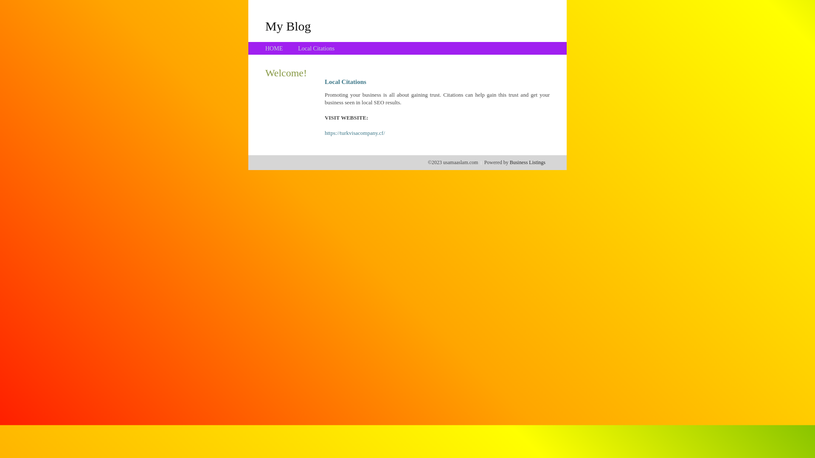 The image size is (815, 458). What do you see at coordinates (355, 133) in the screenshot?
I see `https://turkvisacompany.cf/` at bounding box center [355, 133].